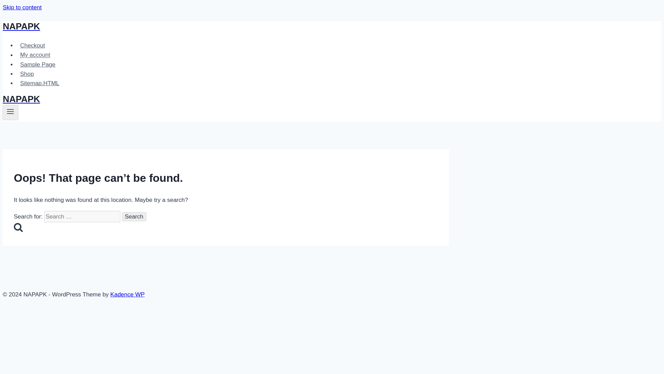 Image resolution: width=664 pixels, height=374 pixels. Describe the element at coordinates (40, 83) in the screenshot. I see `Sitemap.HTML` at that location.